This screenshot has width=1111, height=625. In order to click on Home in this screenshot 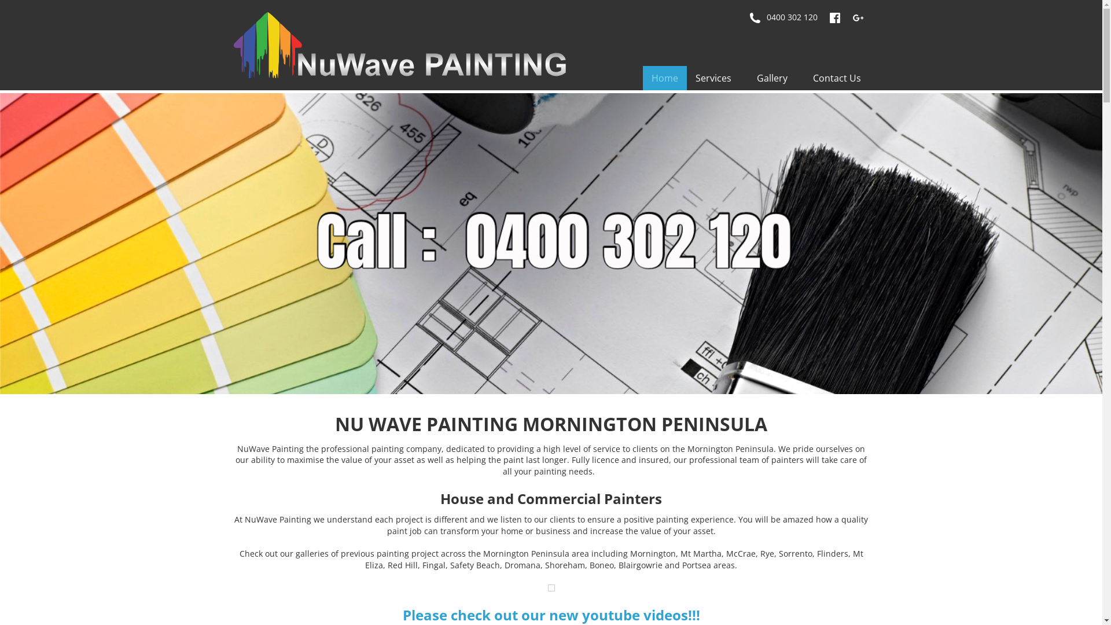, I will do `click(664, 78)`.